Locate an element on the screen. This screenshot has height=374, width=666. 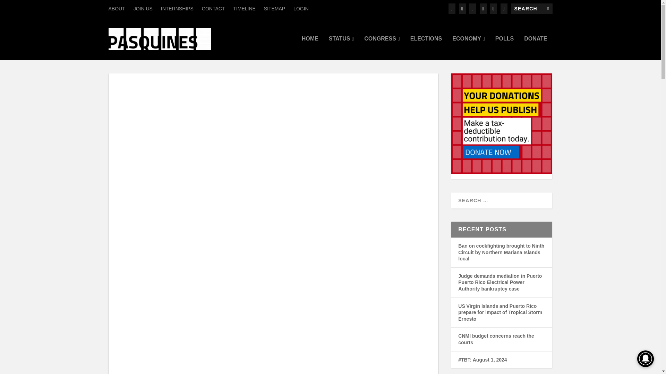
JOIN US is located at coordinates (143, 8).